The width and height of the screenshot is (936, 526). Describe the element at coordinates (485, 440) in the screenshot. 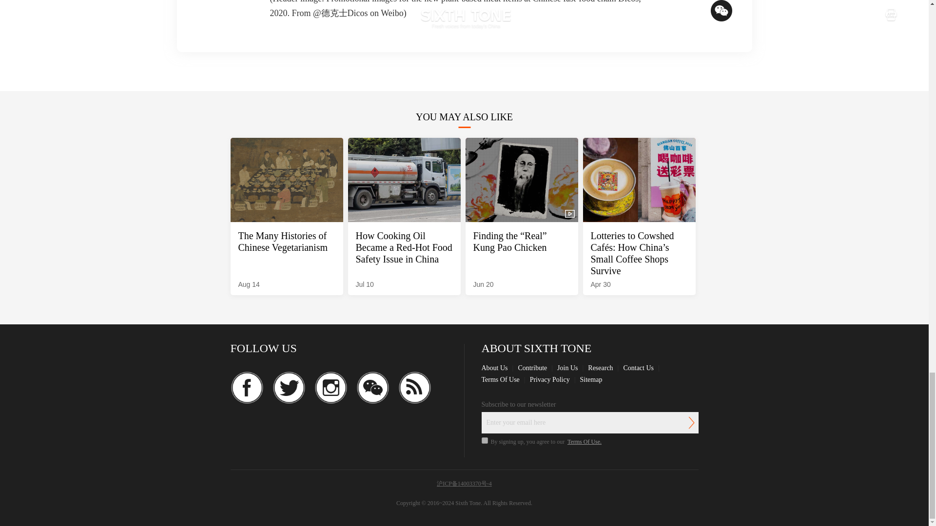

I see `on` at that location.